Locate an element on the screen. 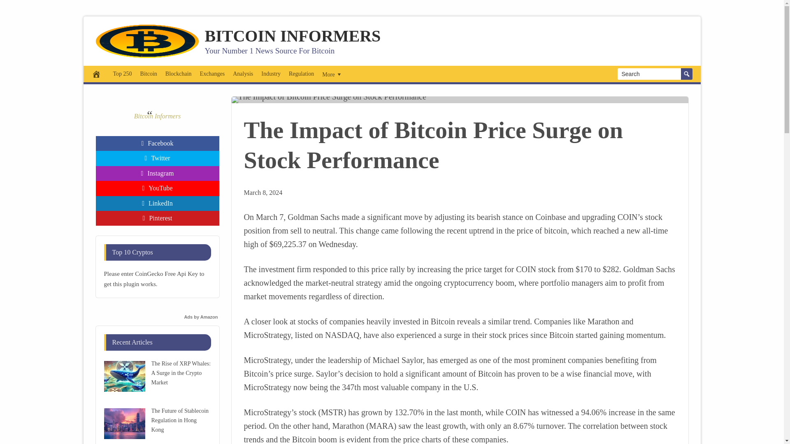 The height and width of the screenshot is (444, 790). Exchanges is located at coordinates (212, 74).